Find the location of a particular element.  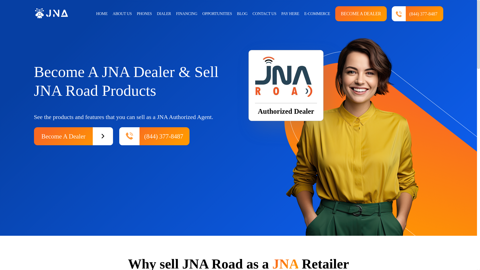

ABOUT US is located at coordinates (122, 13).